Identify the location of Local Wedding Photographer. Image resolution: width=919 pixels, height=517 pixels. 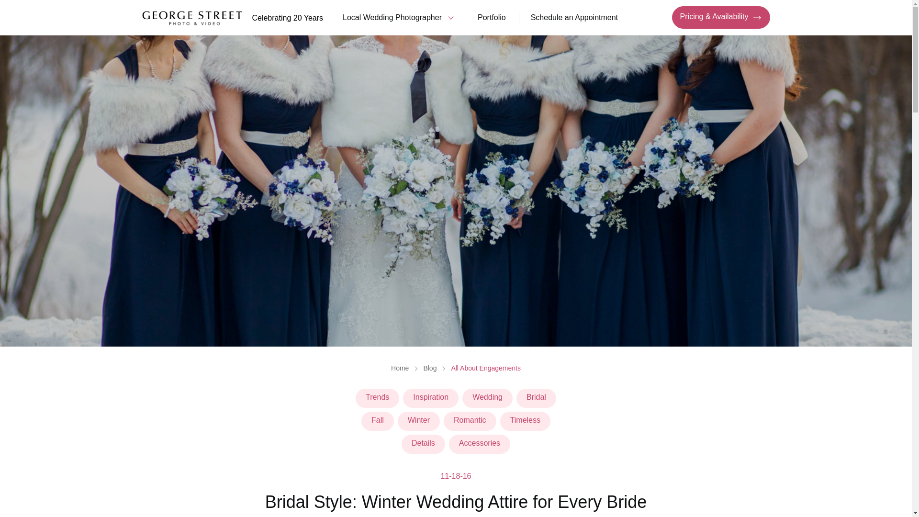
(397, 18).